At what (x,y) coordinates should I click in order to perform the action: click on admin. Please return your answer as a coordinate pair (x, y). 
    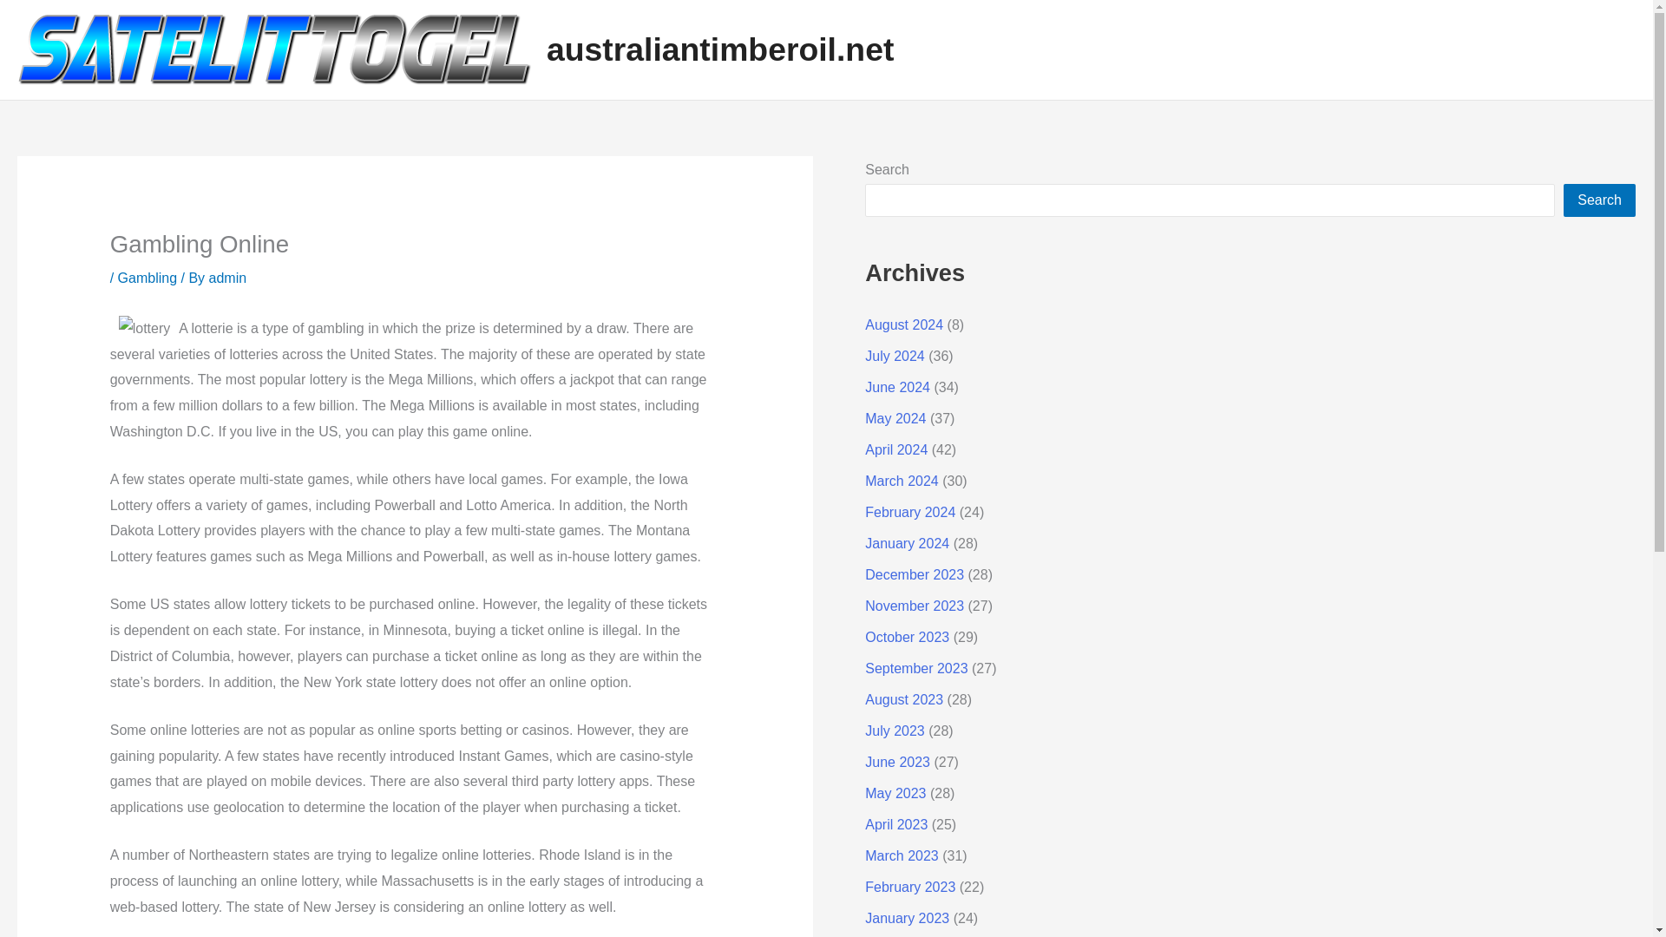
    Looking at the image, I should click on (227, 278).